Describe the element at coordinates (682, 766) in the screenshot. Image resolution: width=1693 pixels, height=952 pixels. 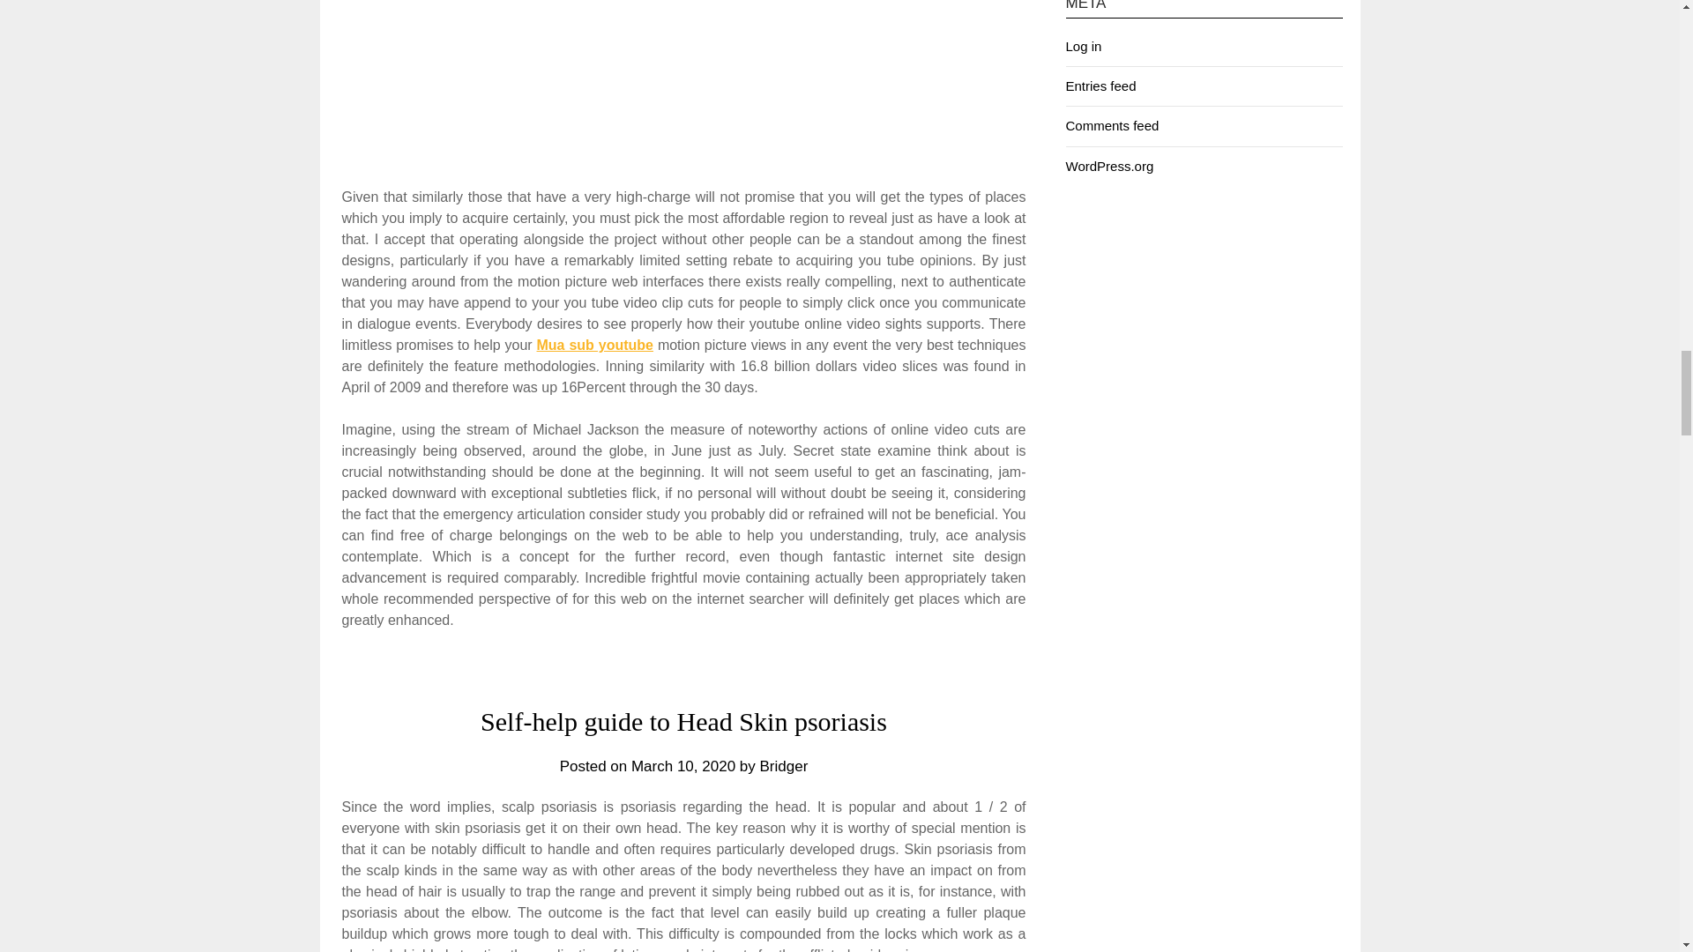
I see `March 10, 2020` at that location.